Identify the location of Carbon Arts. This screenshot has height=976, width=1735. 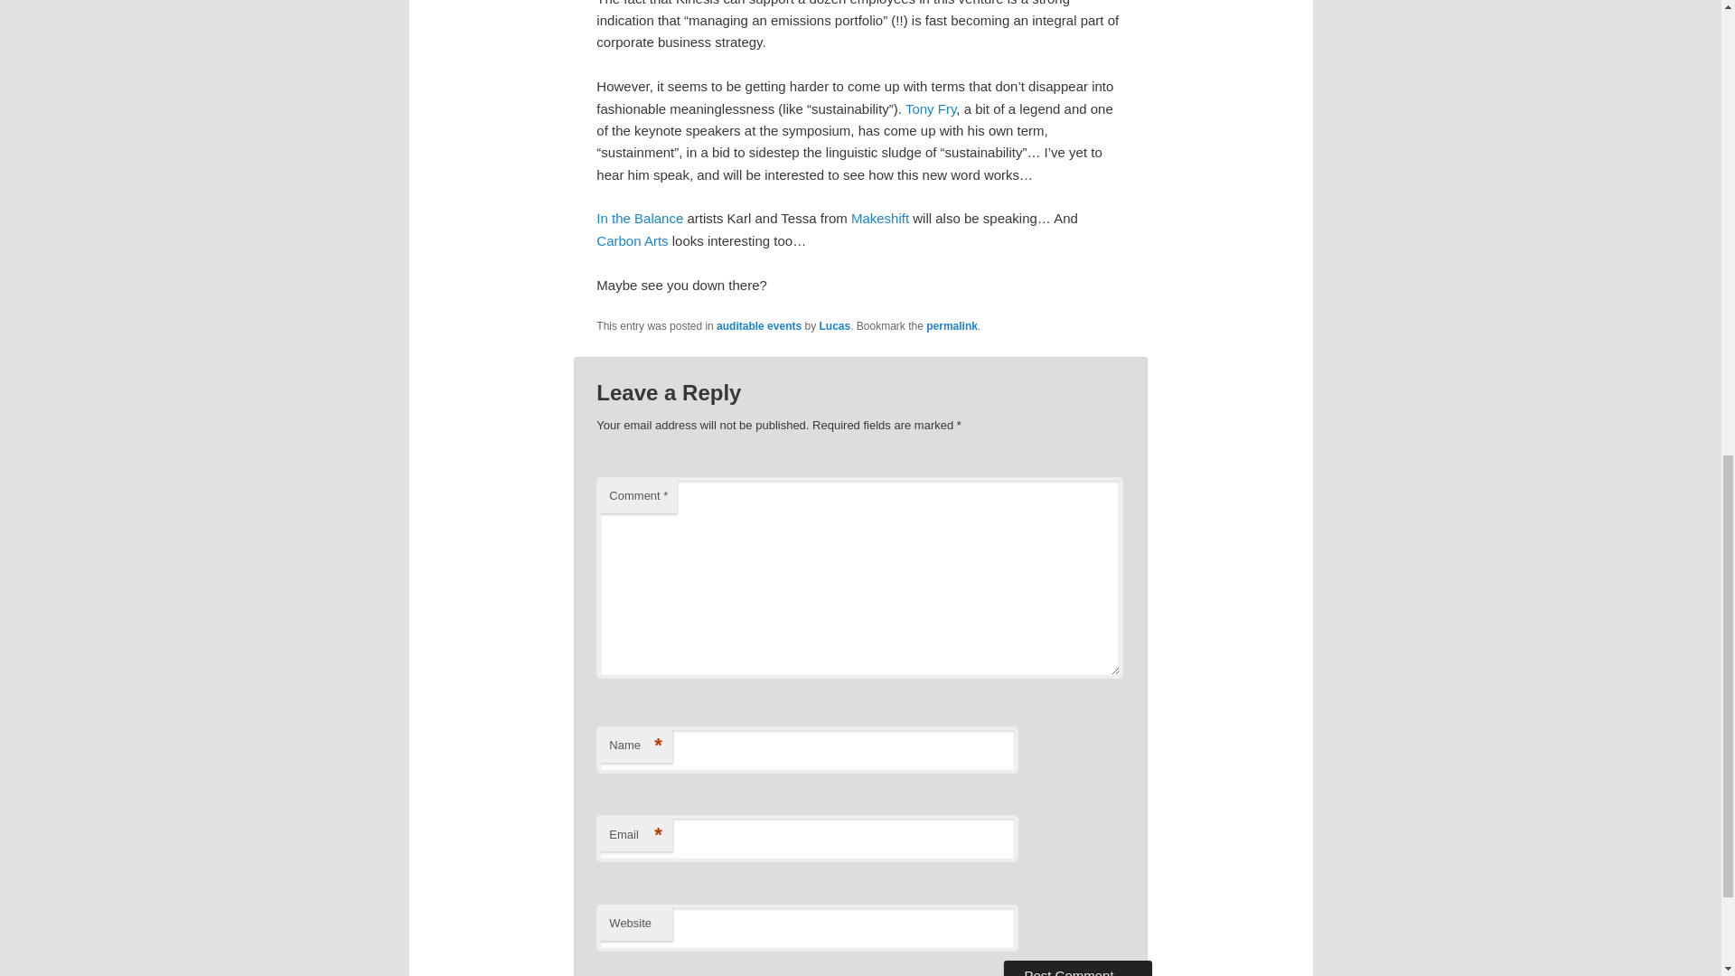
(633, 240).